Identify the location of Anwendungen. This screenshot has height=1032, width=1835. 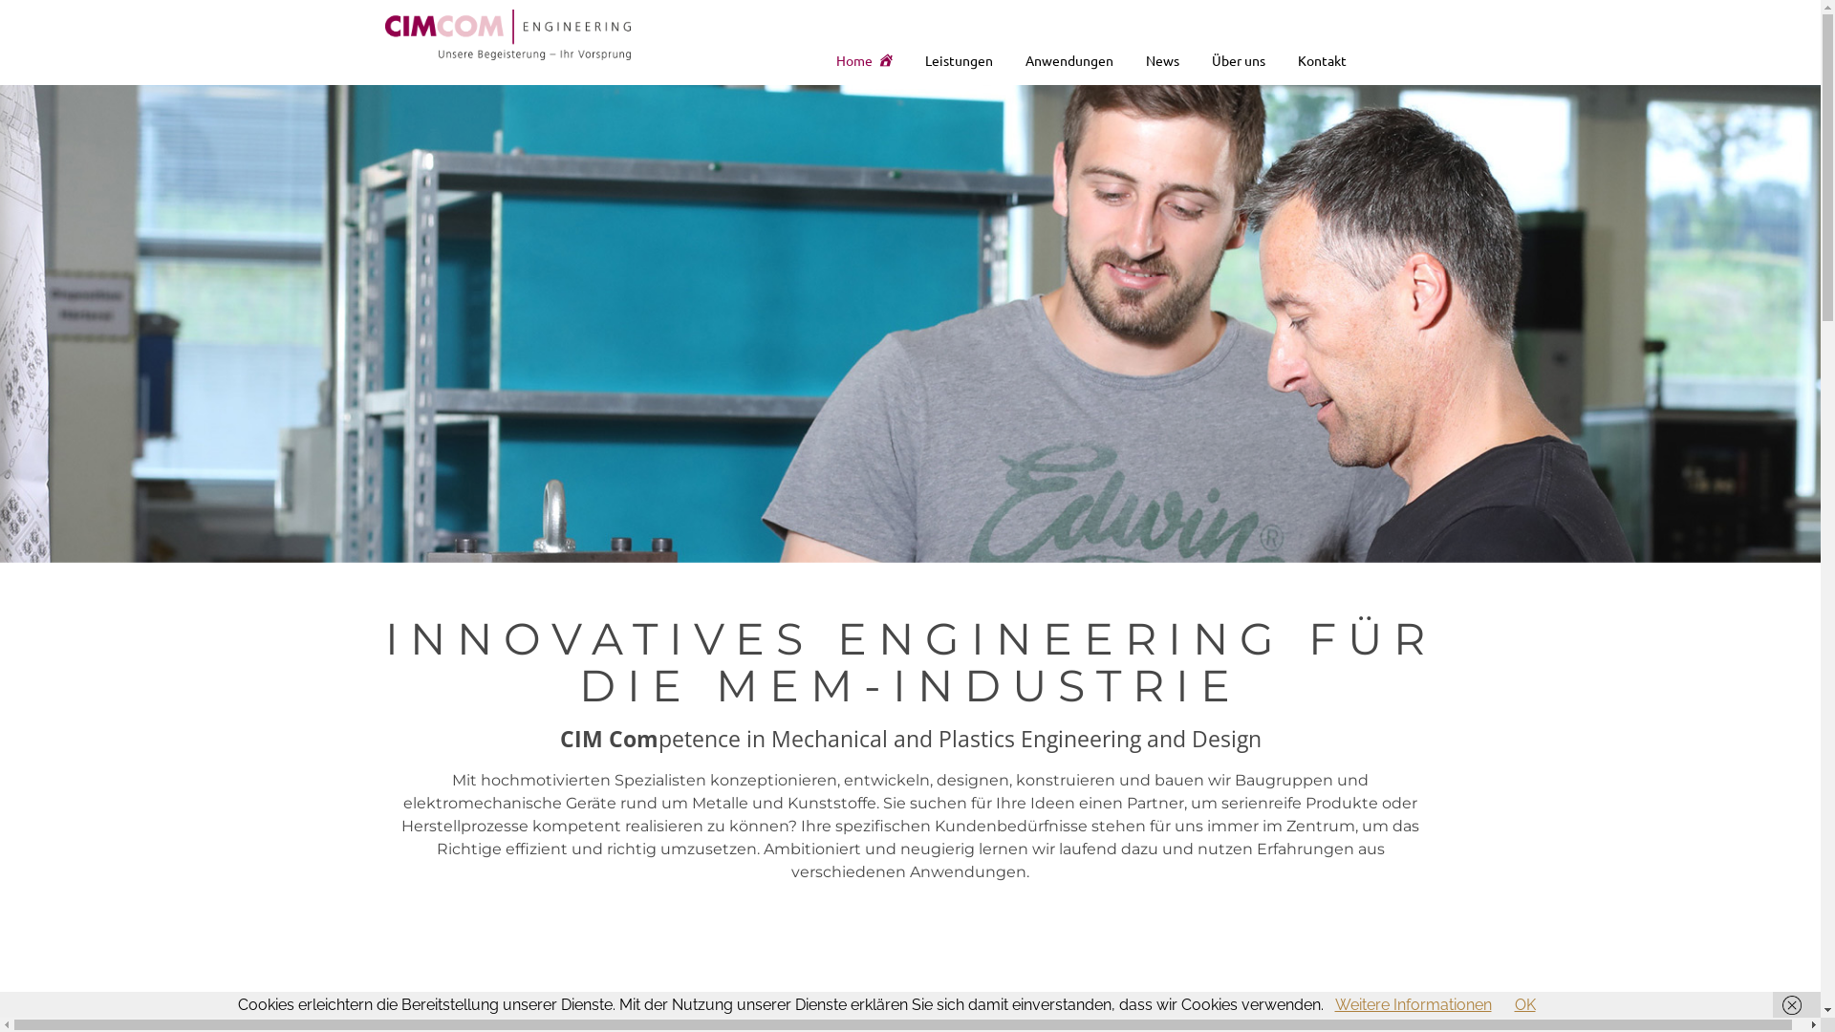
(1069, 60).